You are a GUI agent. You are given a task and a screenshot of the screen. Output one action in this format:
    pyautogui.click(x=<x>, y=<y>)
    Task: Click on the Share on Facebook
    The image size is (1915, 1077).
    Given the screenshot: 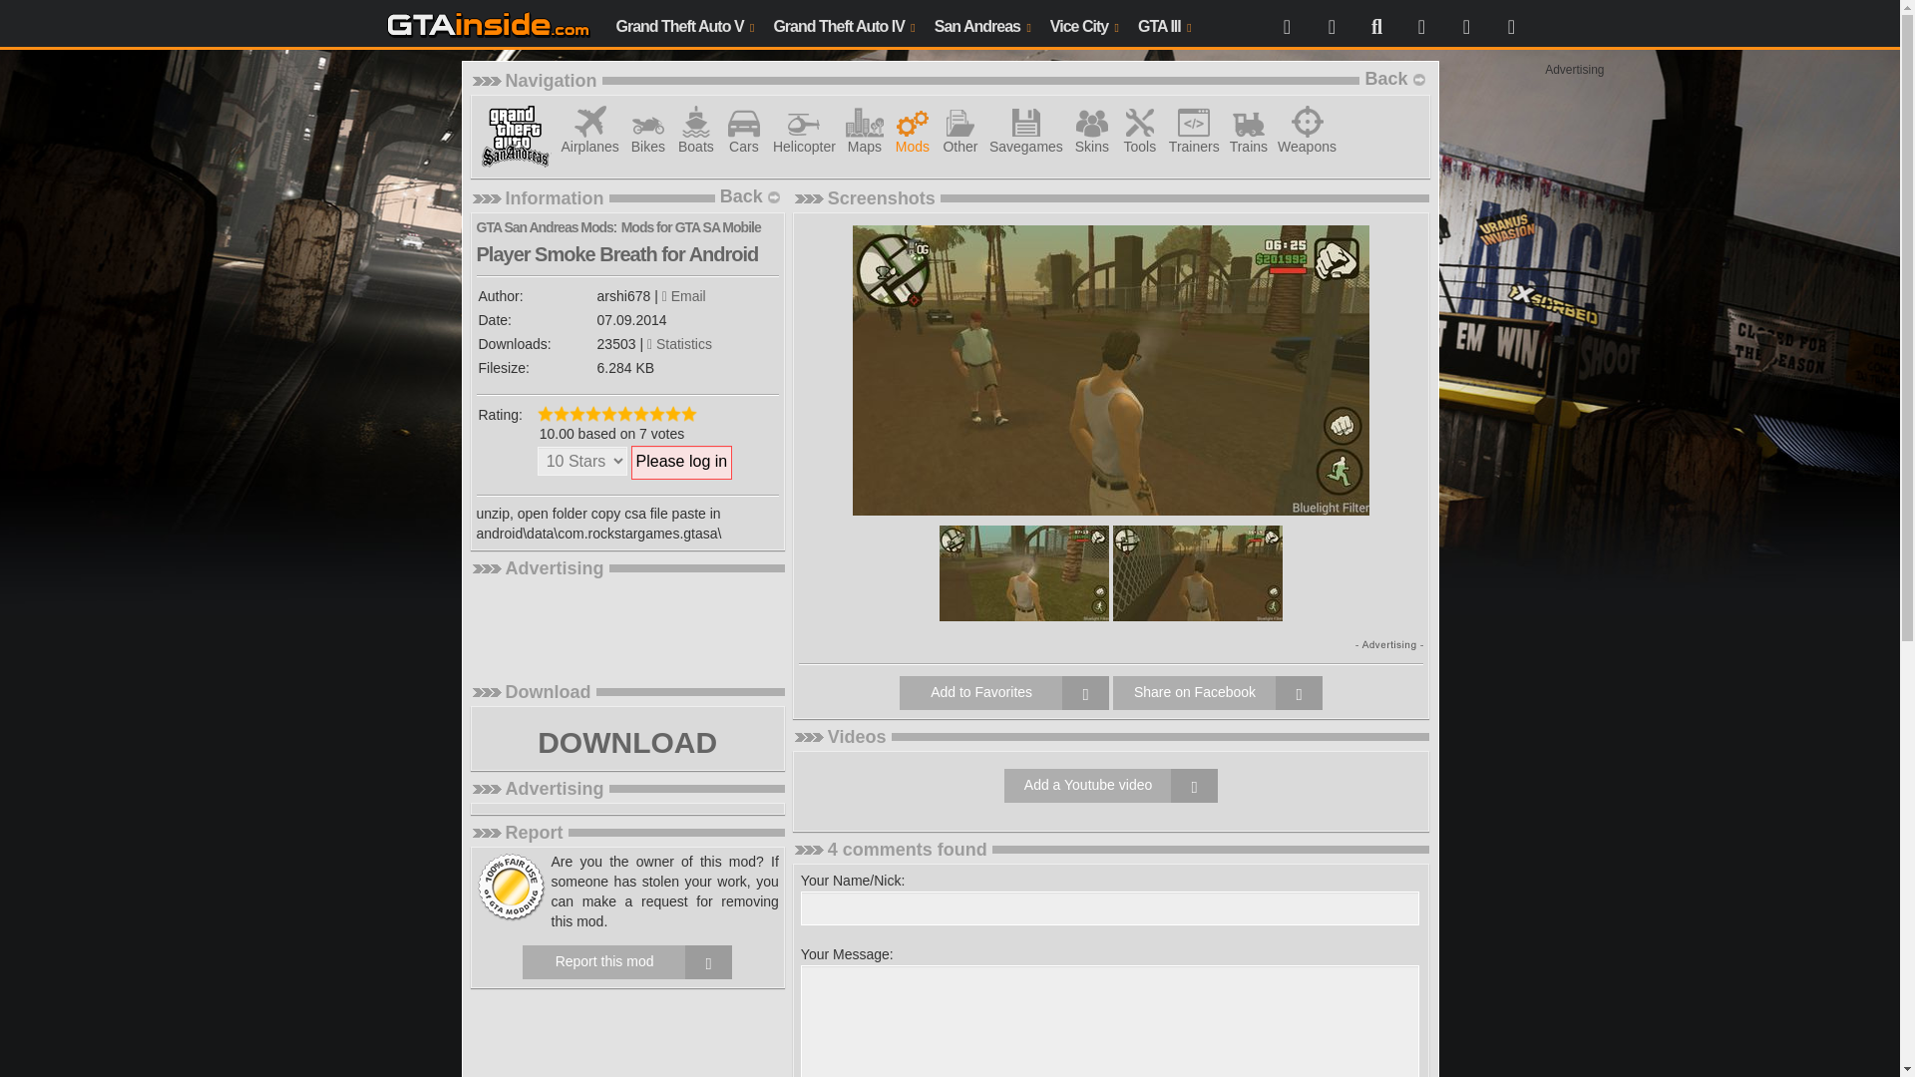 What is the action you would take?
    pyautogui.click(x=1217, y=692)
    